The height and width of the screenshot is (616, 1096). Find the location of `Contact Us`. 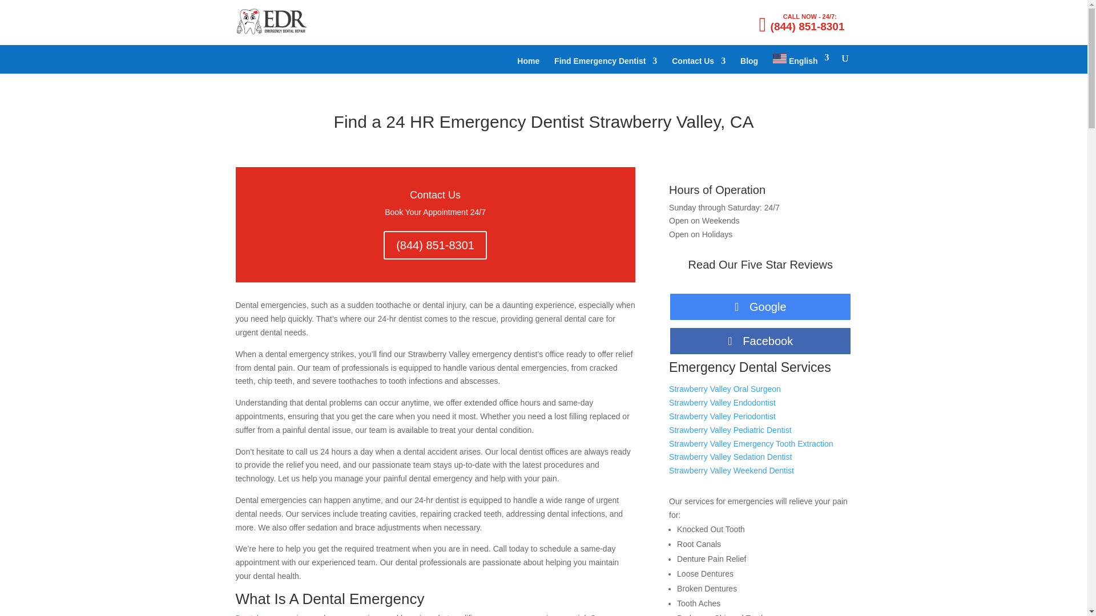

Contact Us is located at coordinates (699, 65).